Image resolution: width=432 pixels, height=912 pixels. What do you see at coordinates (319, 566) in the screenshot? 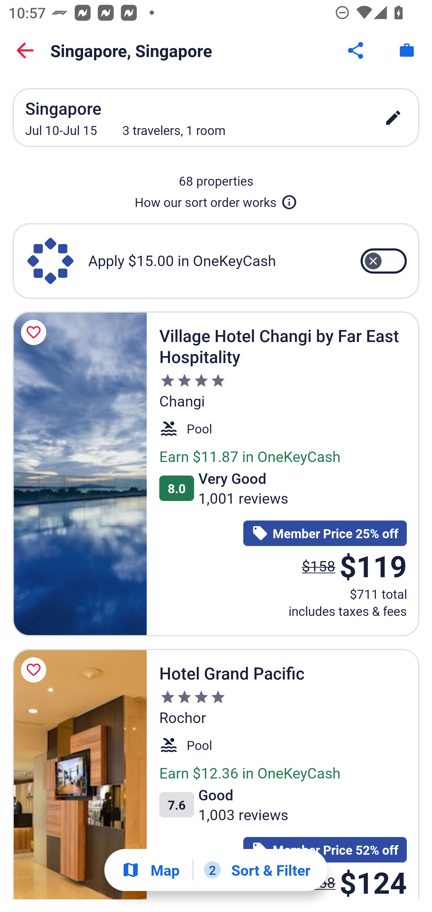
I see `$158 The price was $158` at bounding box center [319, 566].